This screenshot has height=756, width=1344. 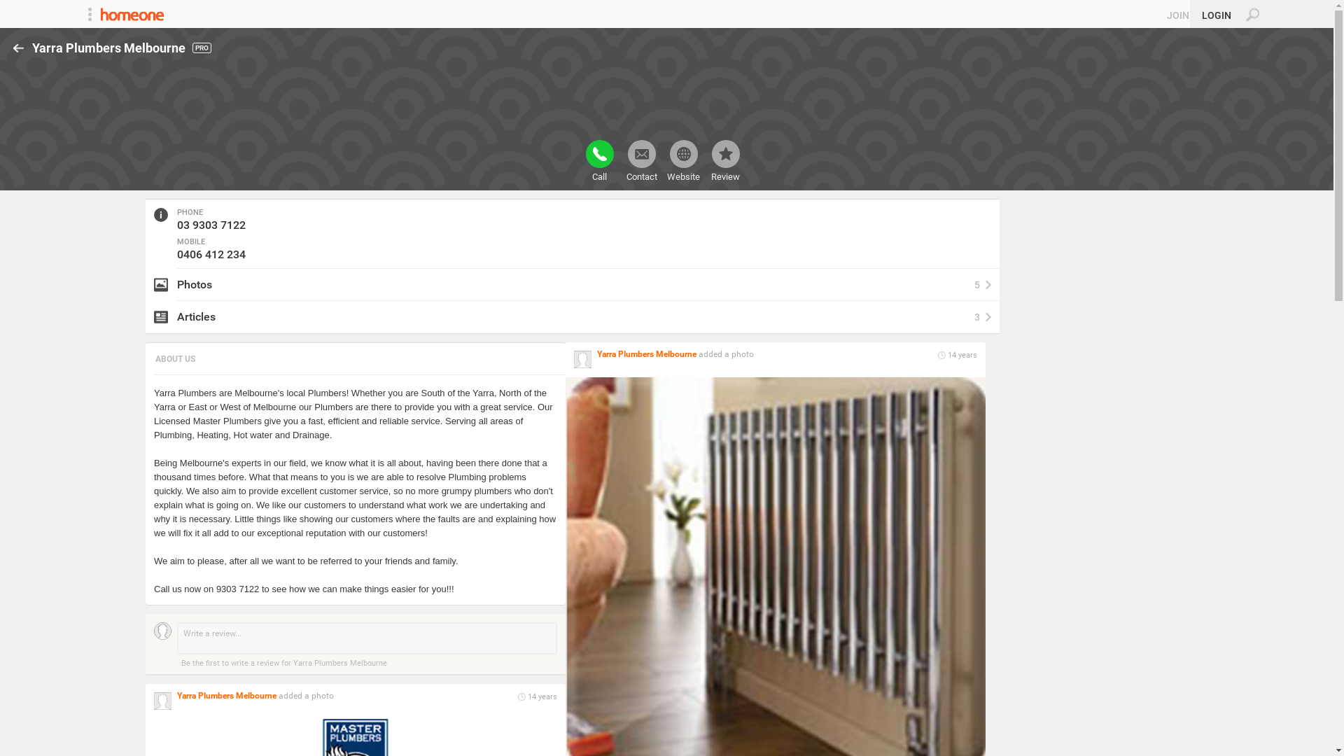 What do you see at coordinates (599, 161) in the screenshot?
I see `Call` at bounding box center [599, 161].